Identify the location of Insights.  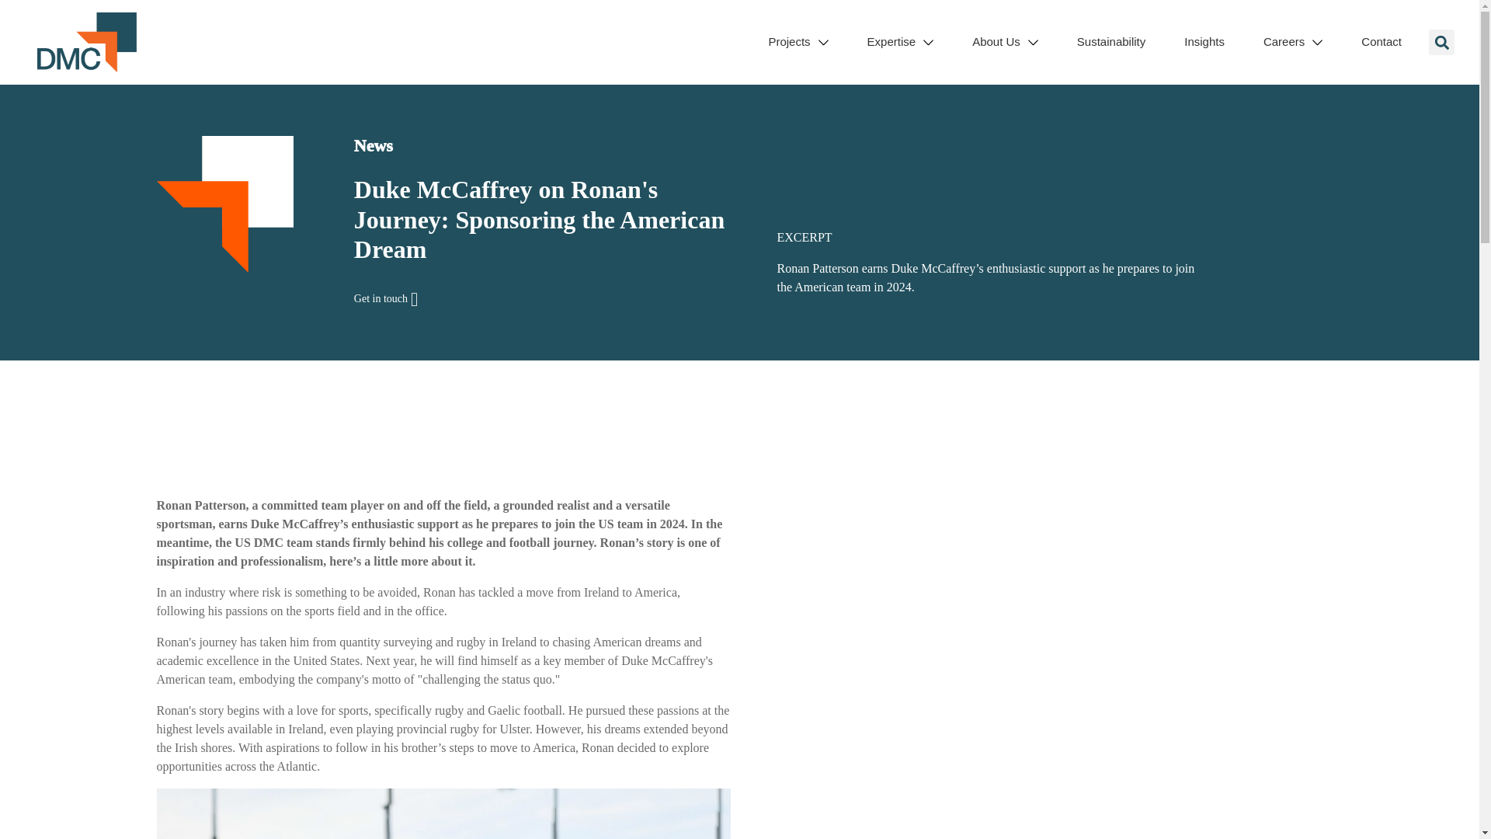
(1204, 43).